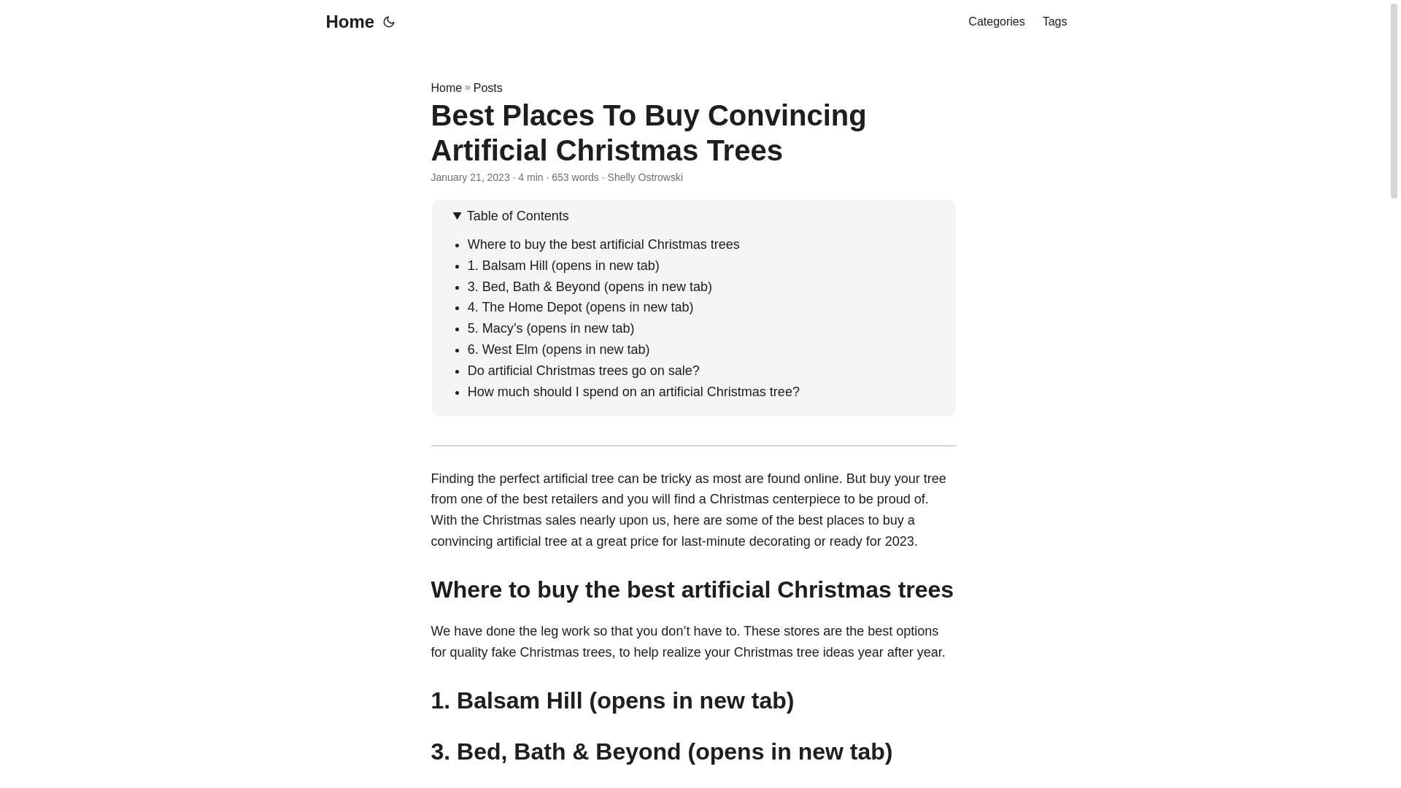 The height and width of the screenshot is (788, 1401). What do you see at coordinates (585, 371) in the screenshot?
I see `Do artificial Christmas trees go on sale? ` at bounding box center [585, 371].